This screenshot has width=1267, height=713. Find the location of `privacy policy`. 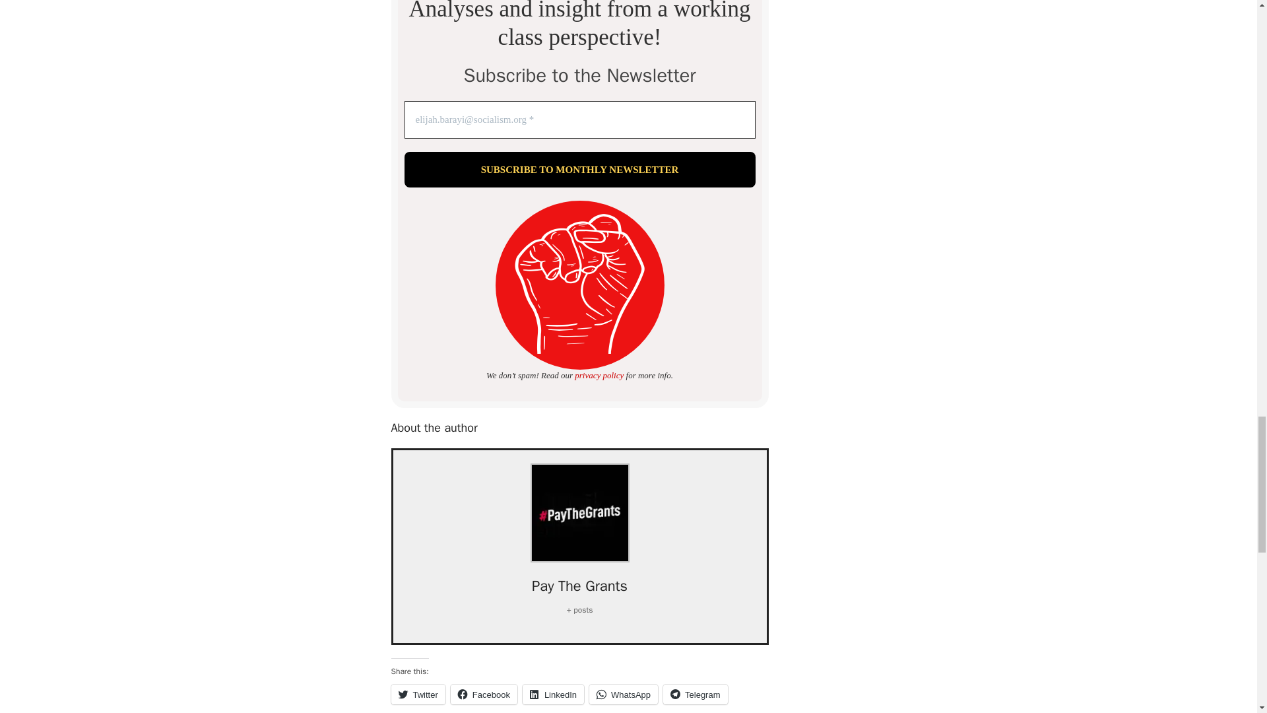

privacy policy is located at coordinates (599, 375).